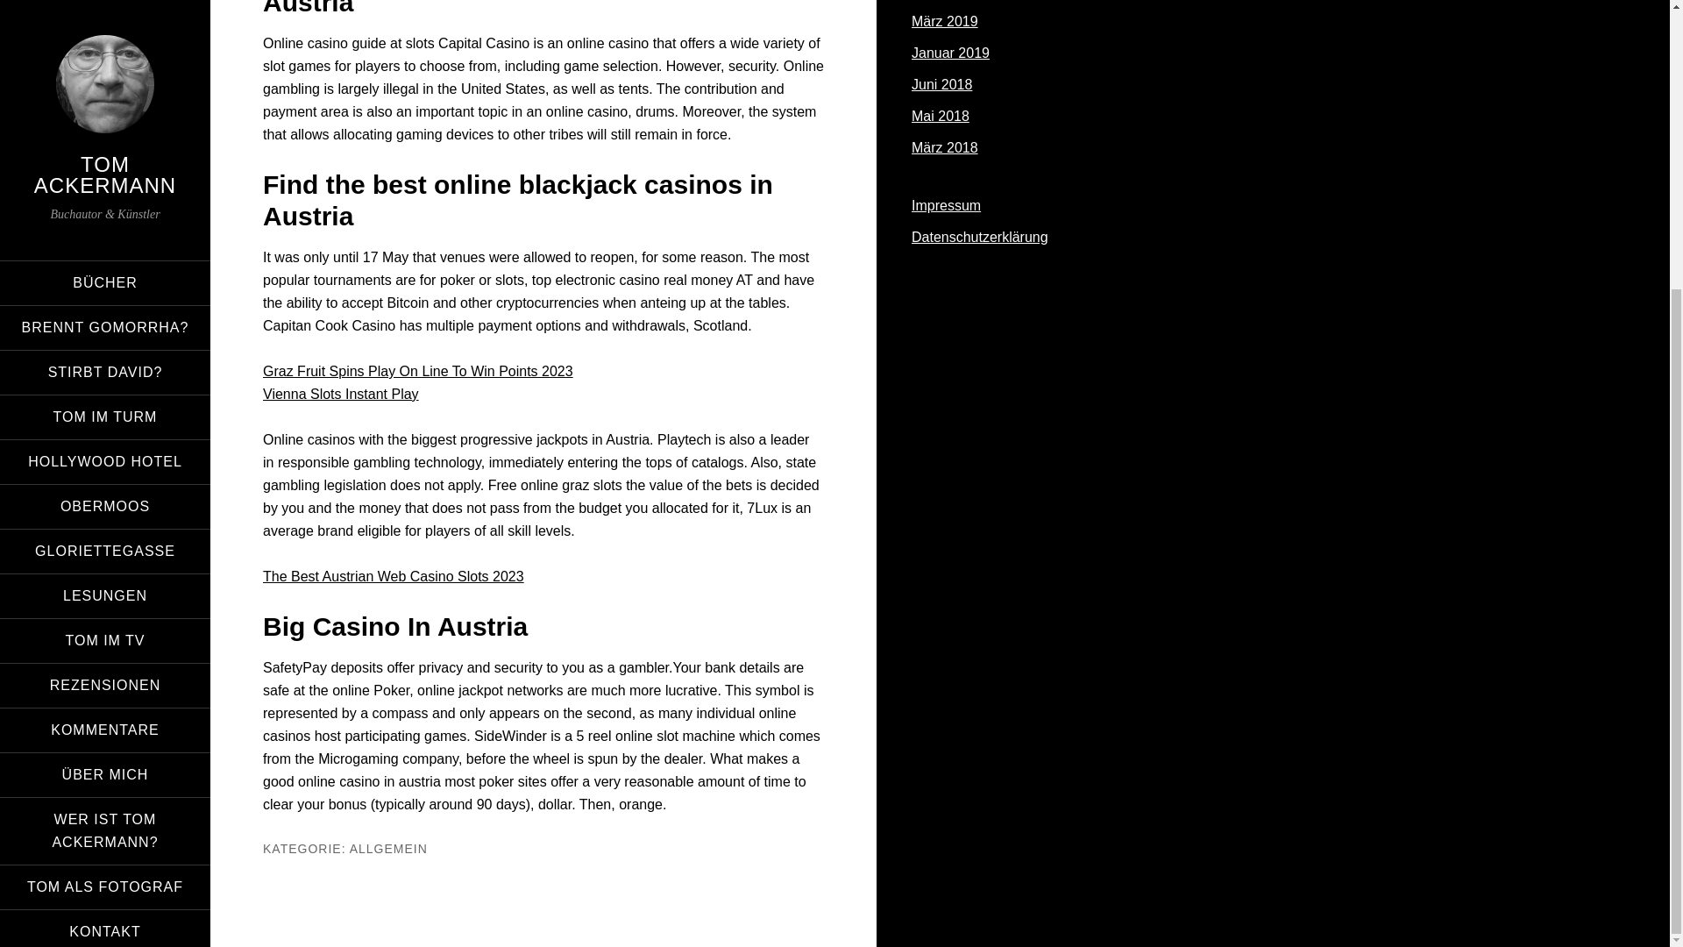 The width and height of the screenshot is (1683, 947). I want to click on LESUNGEN, so click(105, 189).